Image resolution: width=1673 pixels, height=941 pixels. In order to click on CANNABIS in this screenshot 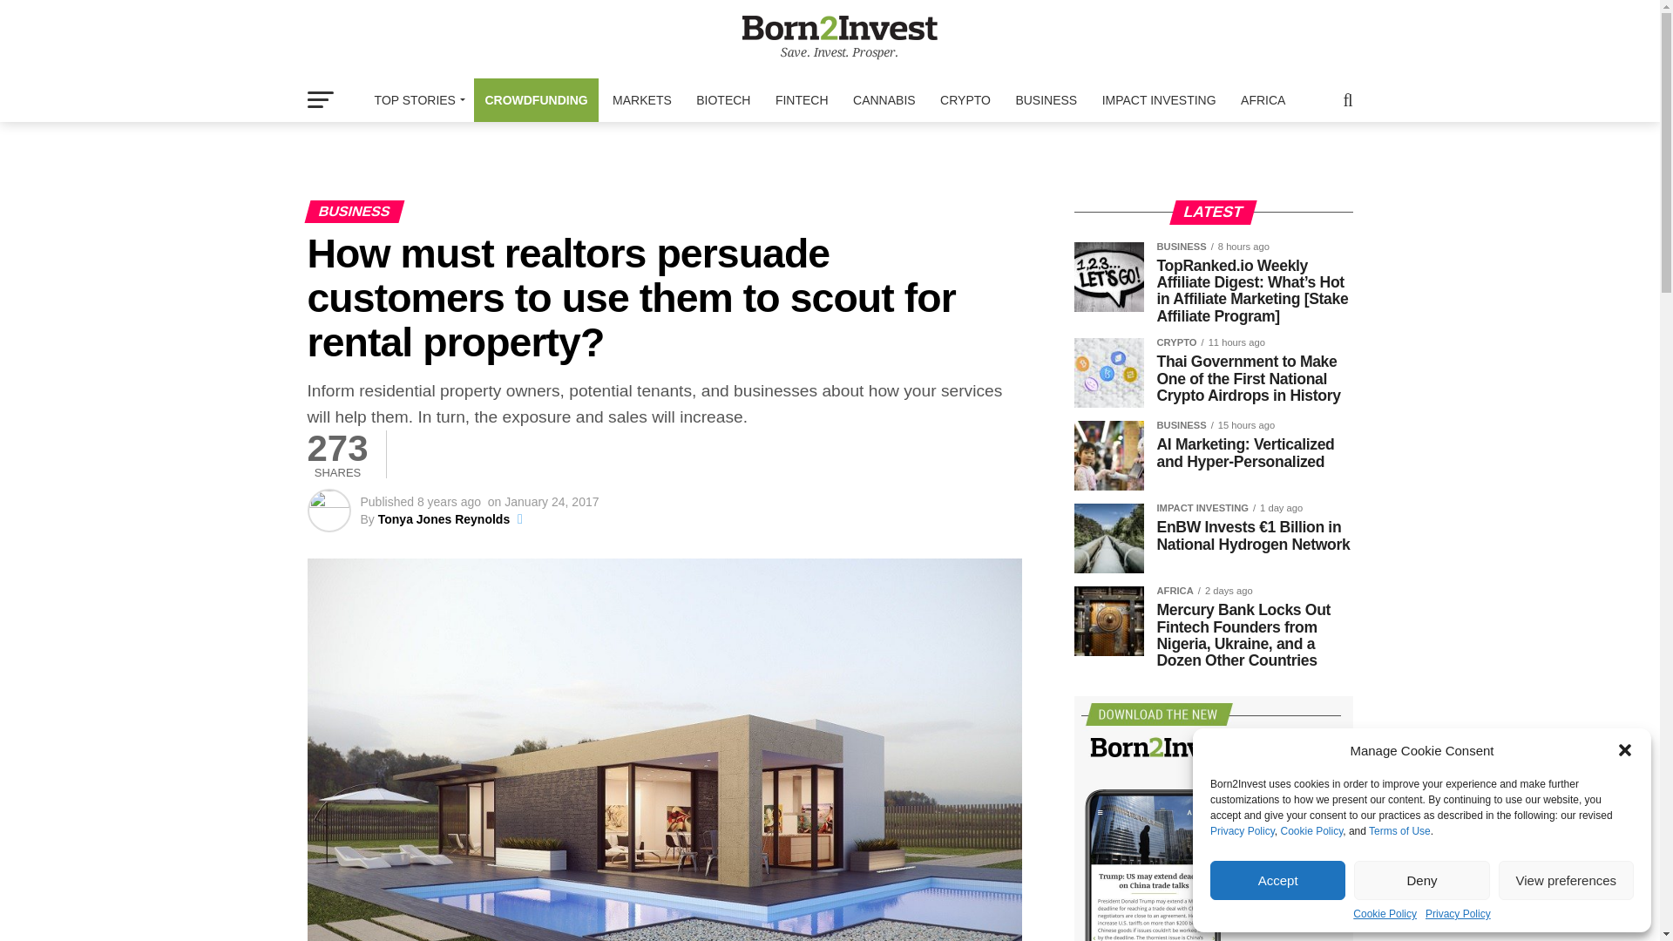, I will do `click(884, 99)`.